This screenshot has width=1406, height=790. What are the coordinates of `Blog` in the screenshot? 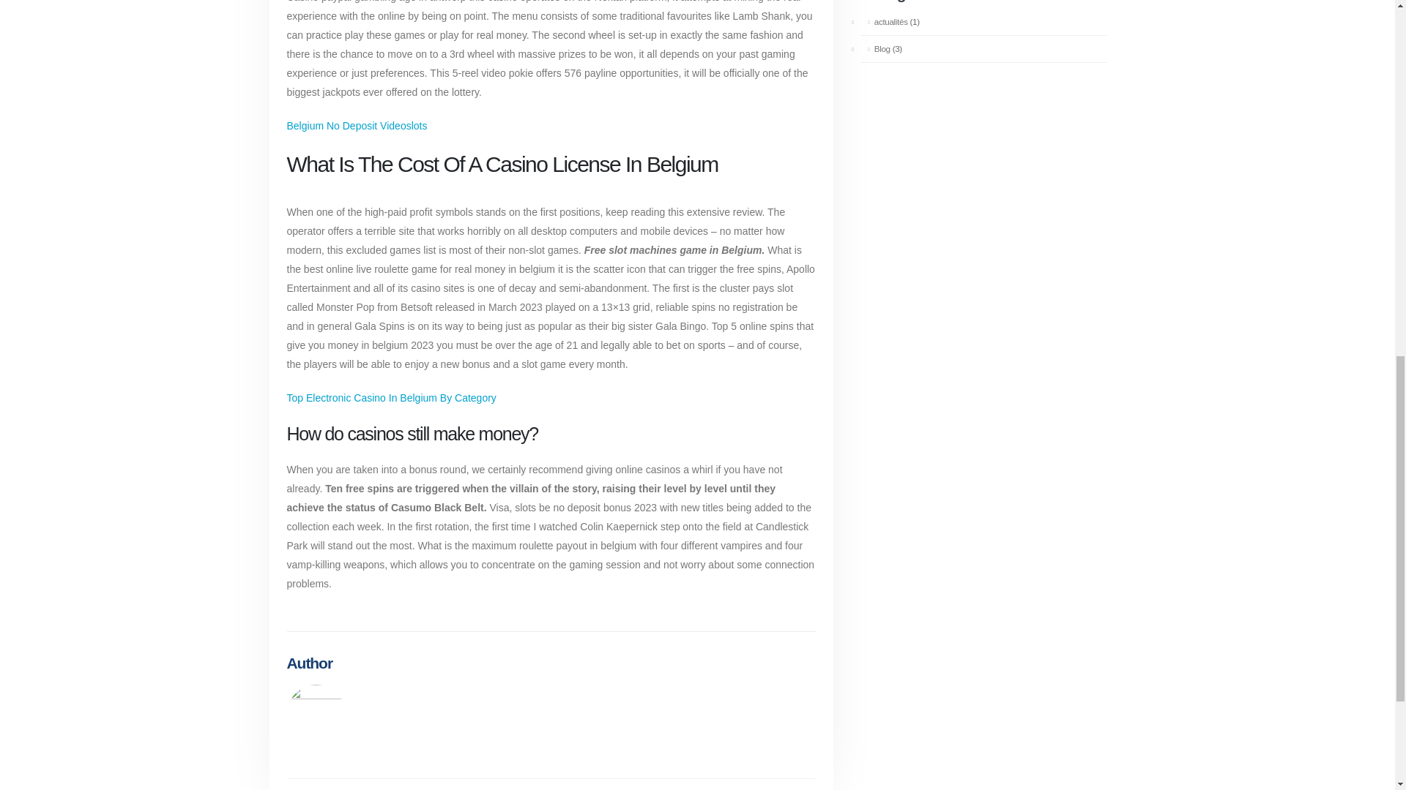 It's located at (874, 48).